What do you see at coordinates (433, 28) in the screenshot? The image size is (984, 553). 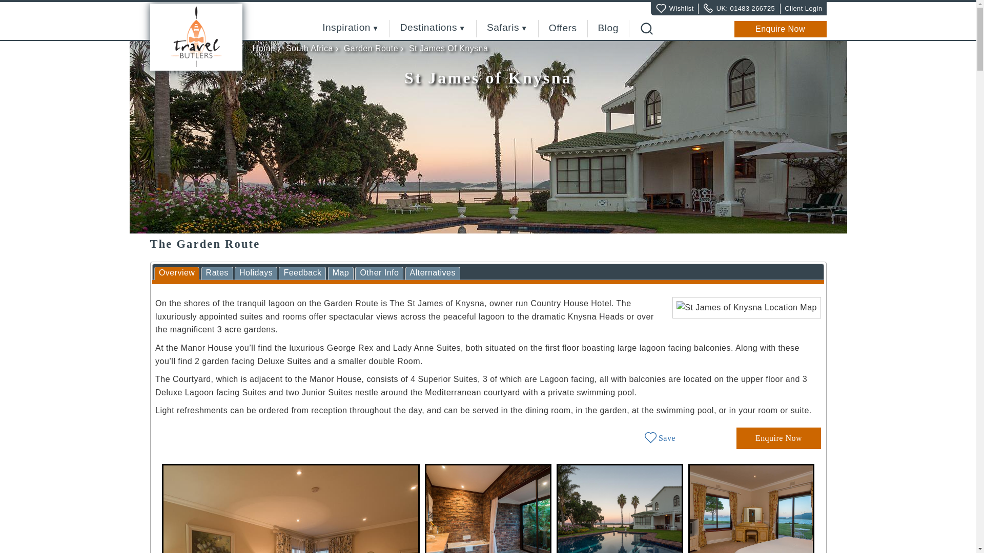 I see `Destinations` at bounding box center [433, 28].